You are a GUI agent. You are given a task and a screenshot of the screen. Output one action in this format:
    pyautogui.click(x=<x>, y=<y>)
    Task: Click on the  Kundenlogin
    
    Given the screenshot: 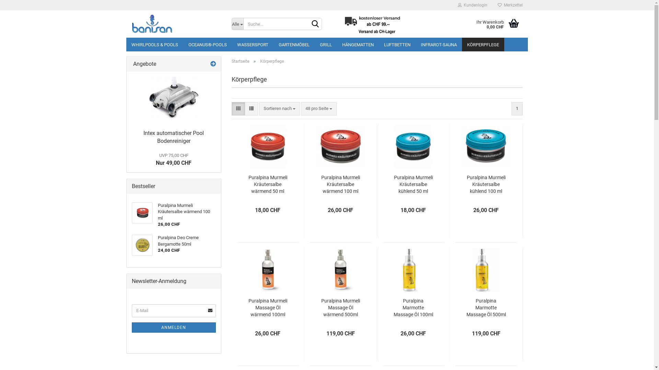 What is the action you would take?
    pyautogui.click(x=472, y=5)
    